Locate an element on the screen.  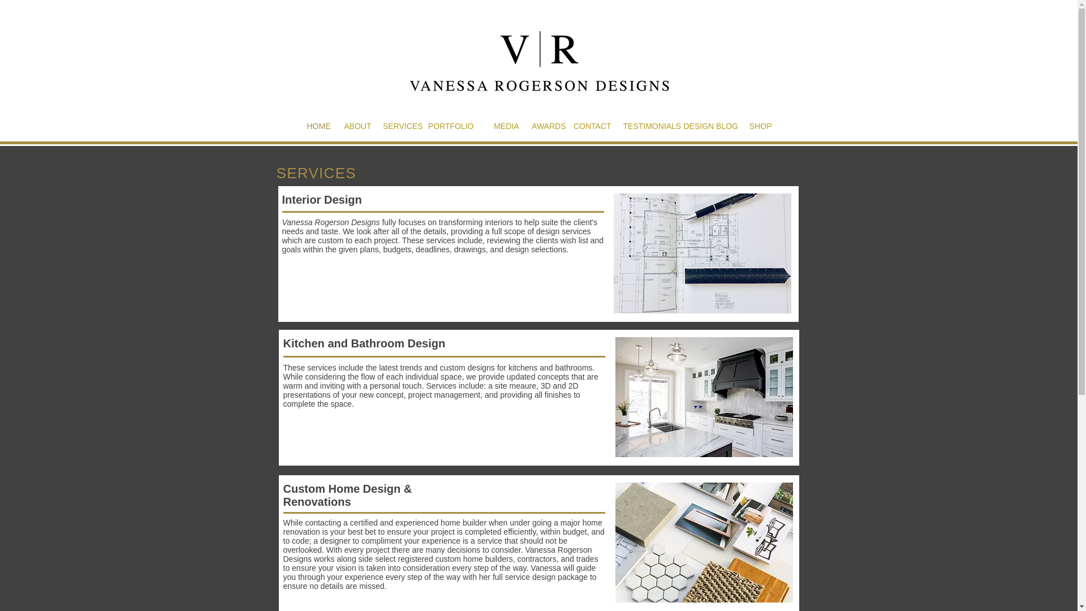
TESTIMONIALS is located at coordinates (653, 127).